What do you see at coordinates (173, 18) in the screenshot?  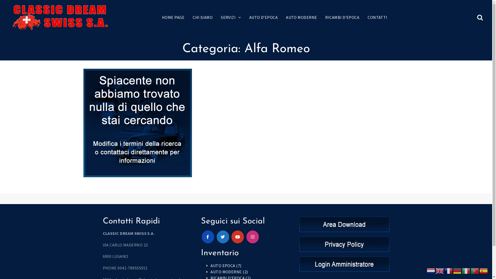 I see `HOME PAGE` at bounding box center [173, 18].